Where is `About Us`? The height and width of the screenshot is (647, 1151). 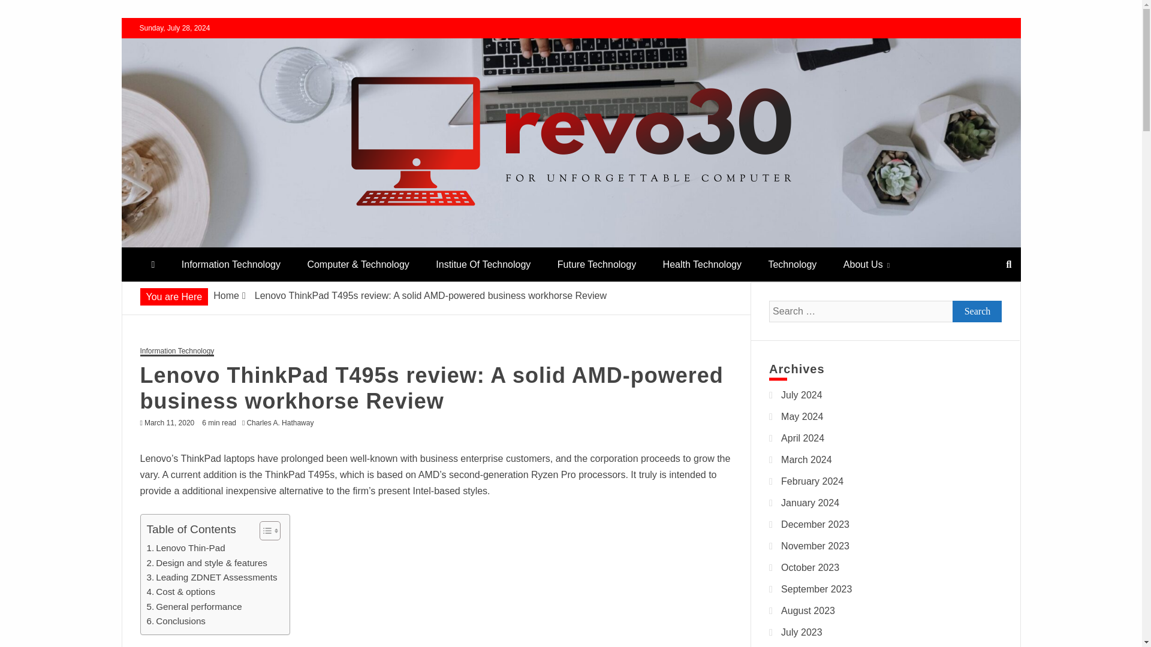
About Us is located at coordinates (866, 264).